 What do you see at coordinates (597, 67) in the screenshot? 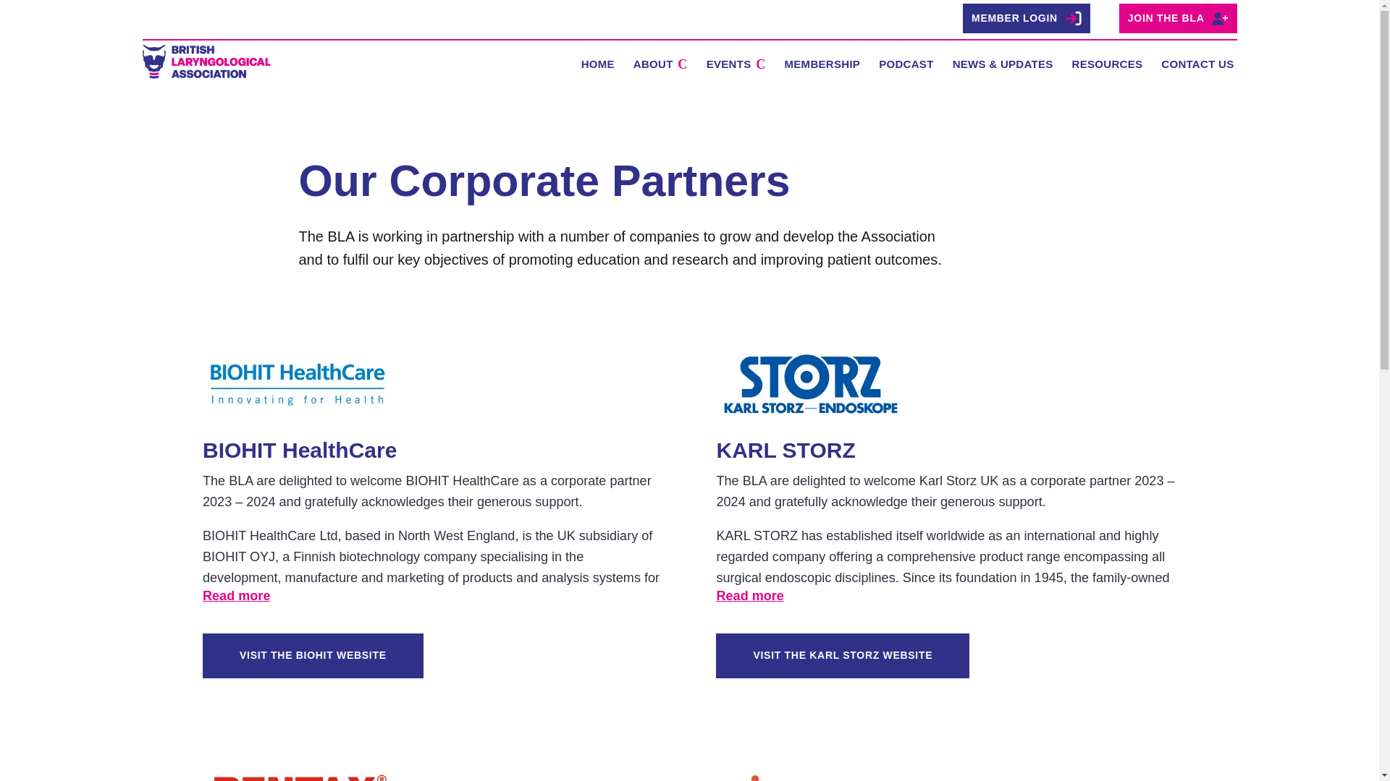
I see `HOME` at bounding box center [597, 67].